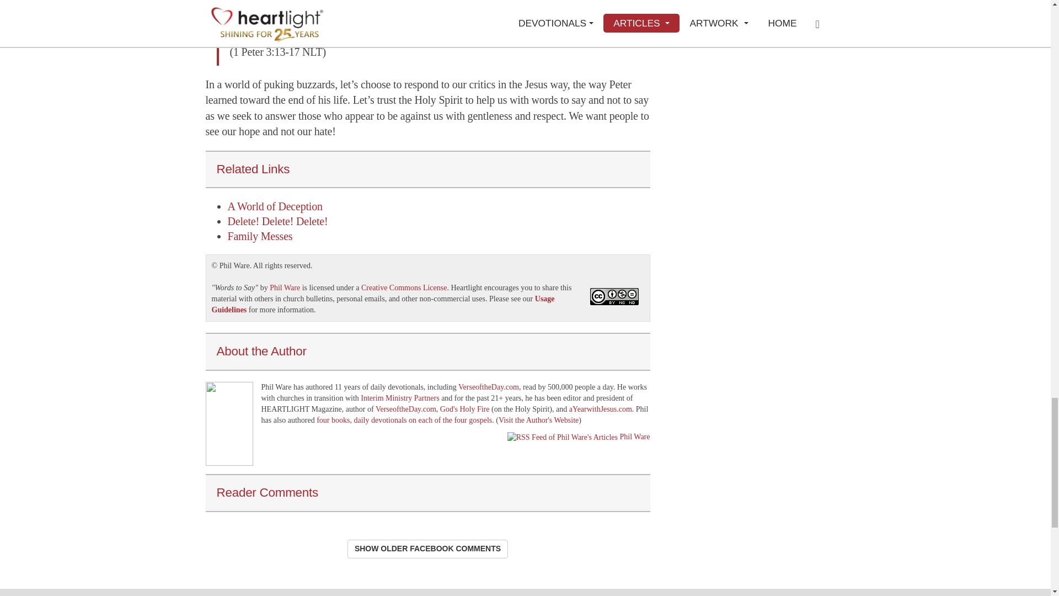 This screenshot has width=1059, height=596. What do you see at coordinates (562, 438) in the screenshot?
I see `RSS Feed of Phil Ware's Articles` at bounding box center [562, 438].